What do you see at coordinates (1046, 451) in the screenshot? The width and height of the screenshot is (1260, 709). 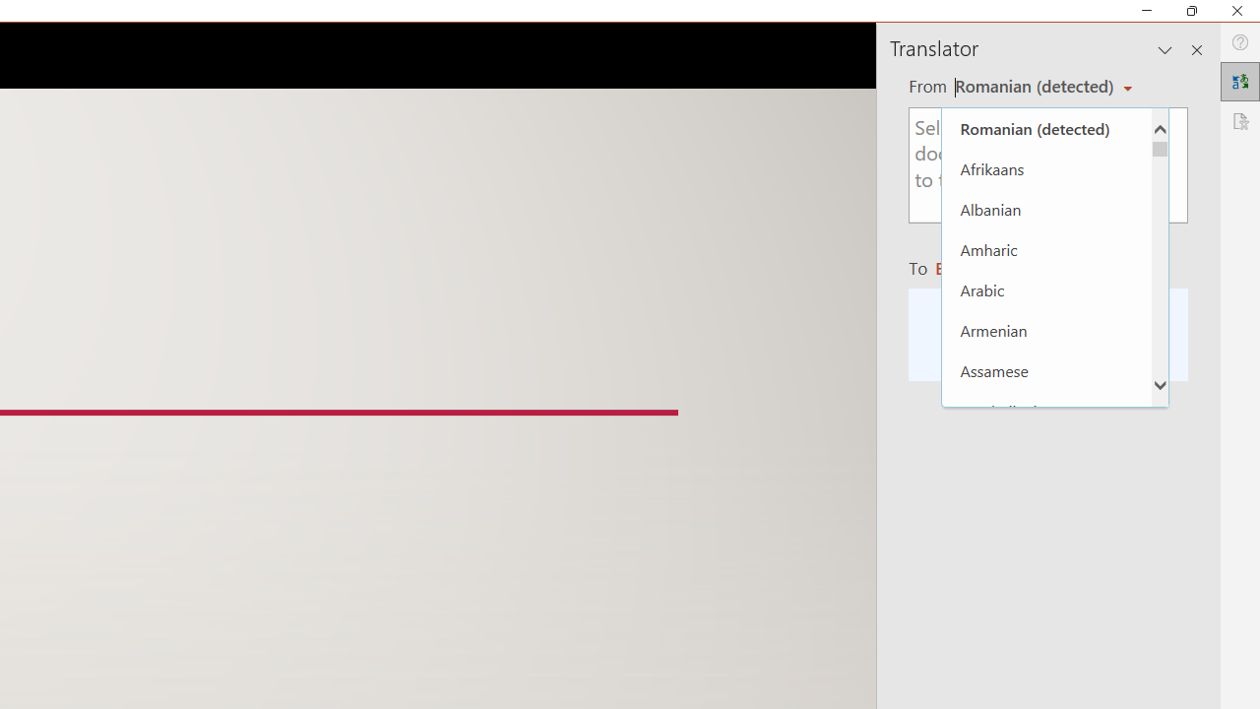 I see `Bangla` at bounding box center [1046, 451].